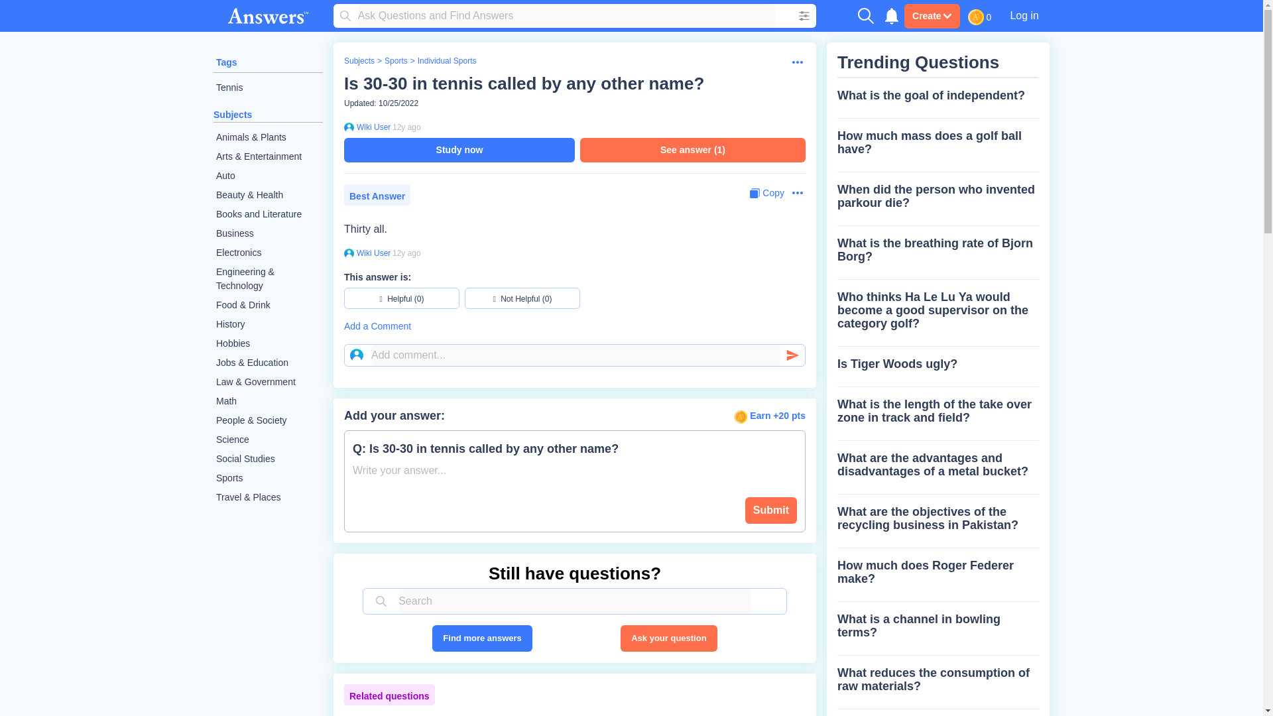  What do you see at coordinates (268, 88) in the screenshot?
I see `Tennis` at bounding box center [268, 88].